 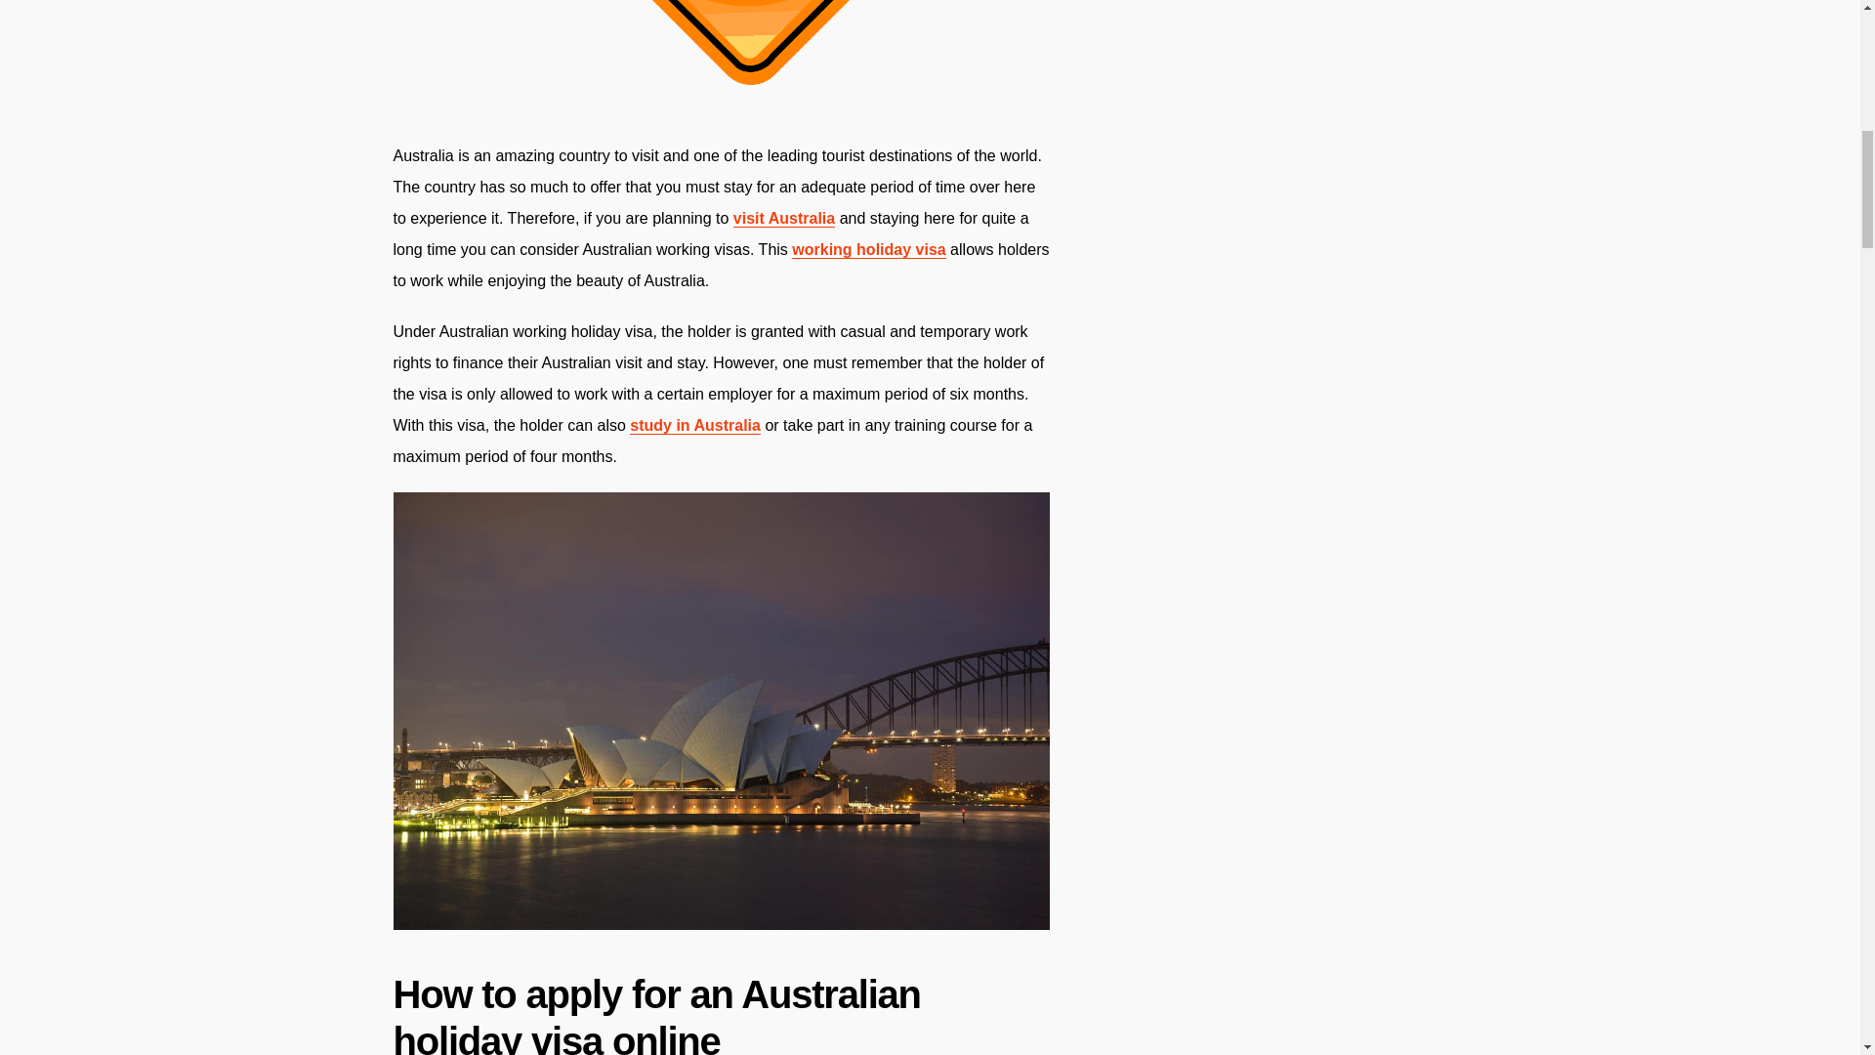 I want to click on working holiday visa, so click(x=867, y=250).